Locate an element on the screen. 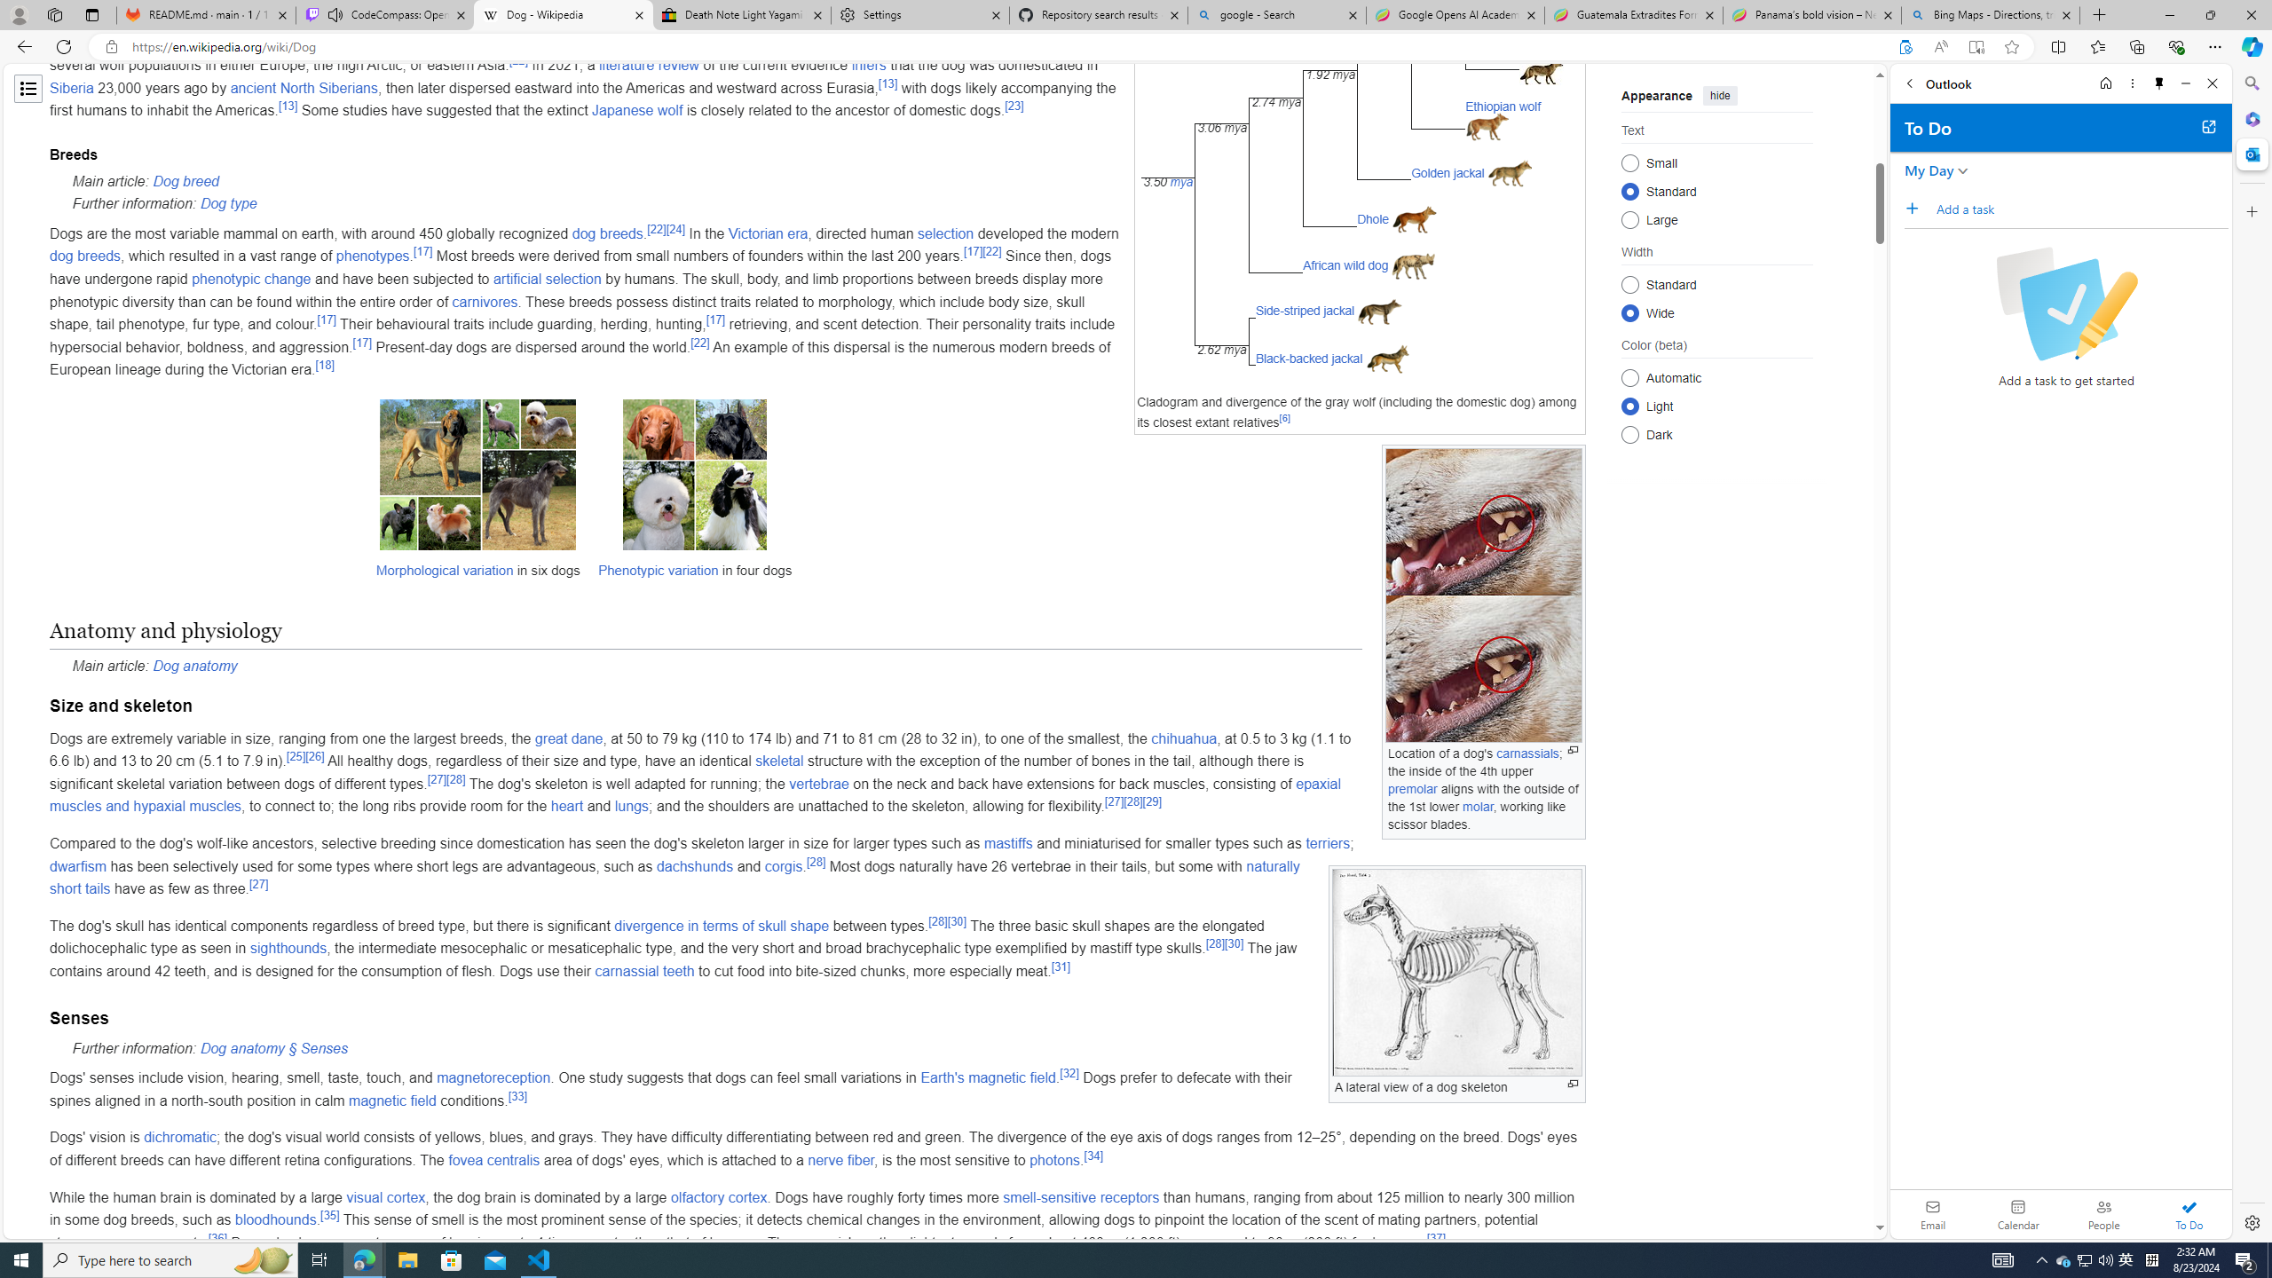 This screenshot has width=2272, height=1278. premolar is located at coordinates (1413, 790).